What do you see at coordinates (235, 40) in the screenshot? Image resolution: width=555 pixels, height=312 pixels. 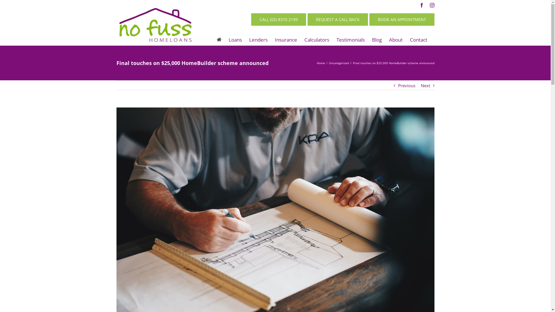 I see `Loans` at bounding box center [235, 40].